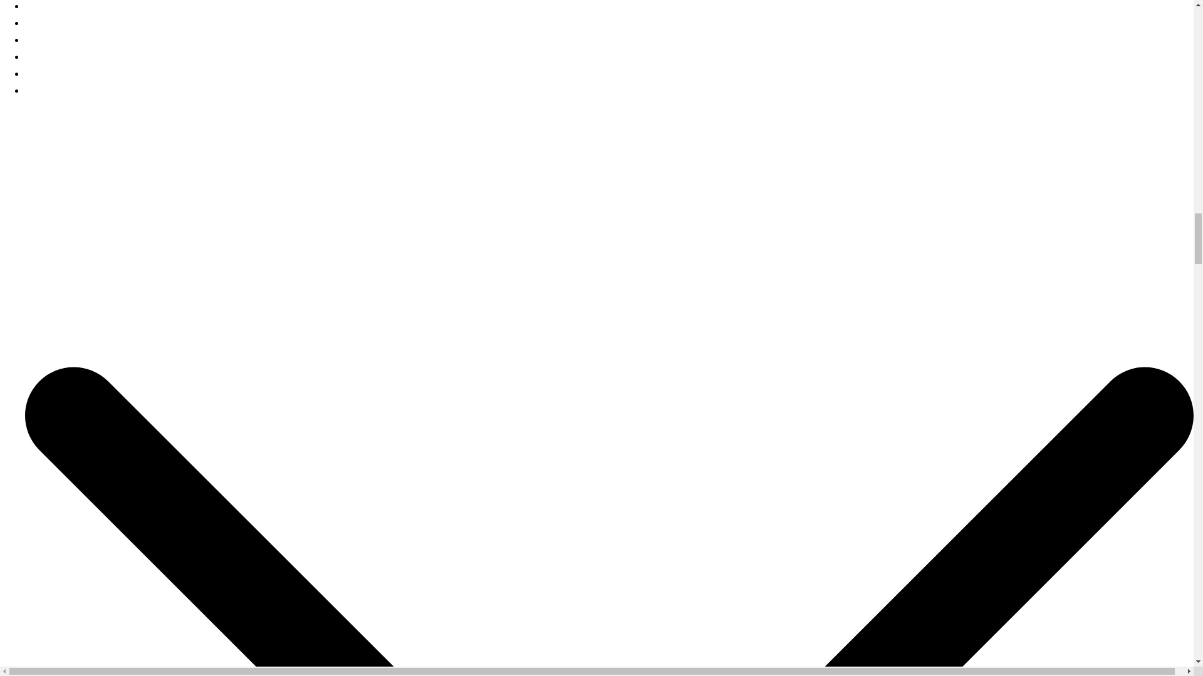  What do you see at coordinates (48, 56) in the screenshot?
I see `Pet Travel` at bounding box center [48, 56].